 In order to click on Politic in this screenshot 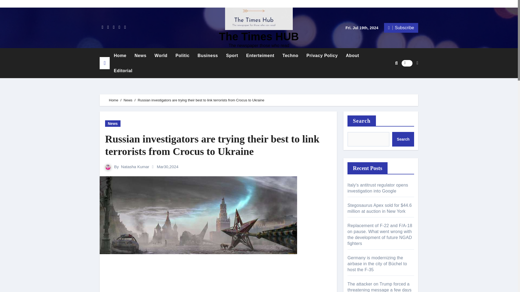, I will do `click(183, 56)`.